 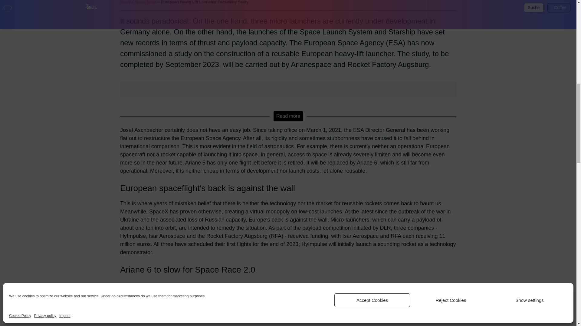 What do you see at coordinates (145, 2) in the screenshot?
I see `Space News` at bounding box center [145, 2].